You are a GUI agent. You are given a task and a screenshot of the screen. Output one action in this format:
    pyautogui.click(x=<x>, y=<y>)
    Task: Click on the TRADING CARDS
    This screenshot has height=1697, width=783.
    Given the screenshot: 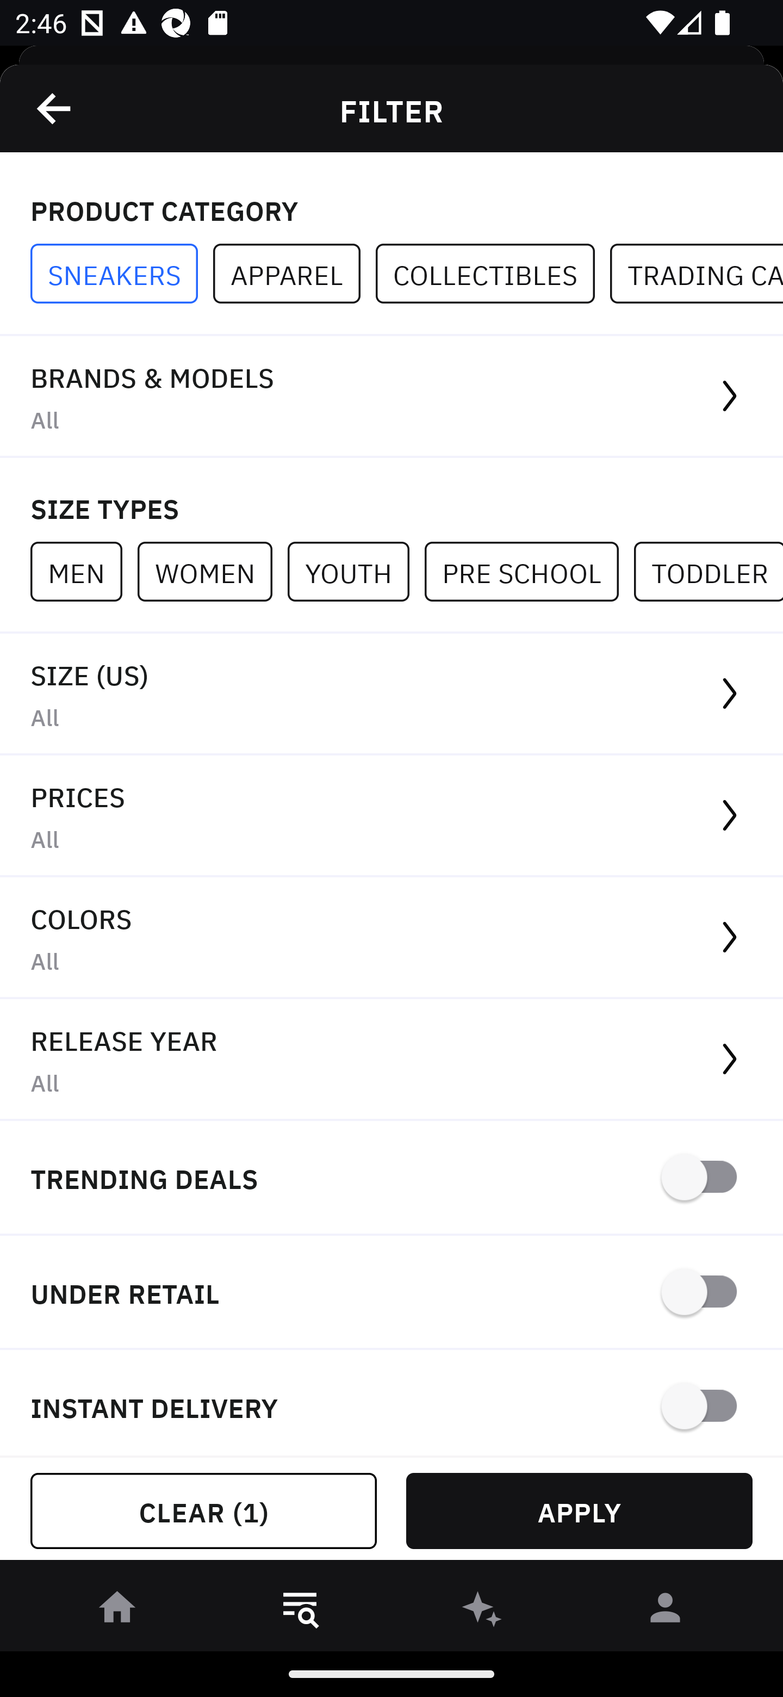 What is the action you would take?
    pyautogui.click(x=696, y=274)
    